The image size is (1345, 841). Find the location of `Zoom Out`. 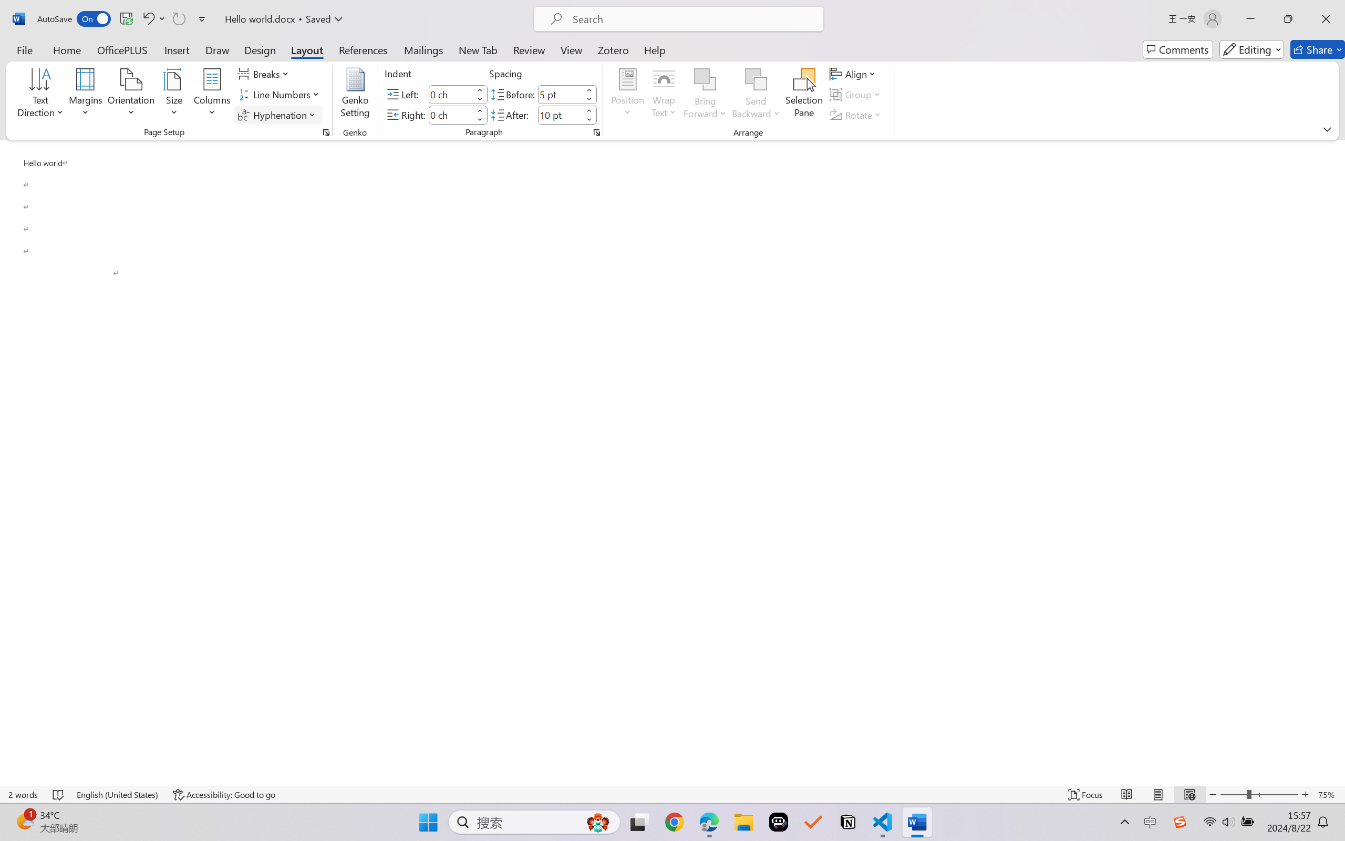

Zoom Out is located at coordinates (1233, 795).